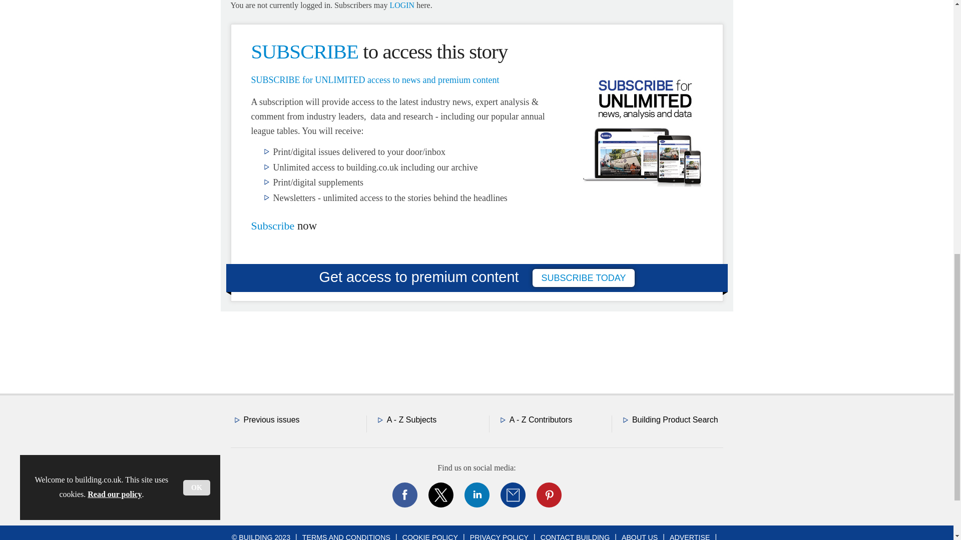 This screenshot has width=961, height=540. I want to click on Connect with us on Facebook, so click(404, 495).